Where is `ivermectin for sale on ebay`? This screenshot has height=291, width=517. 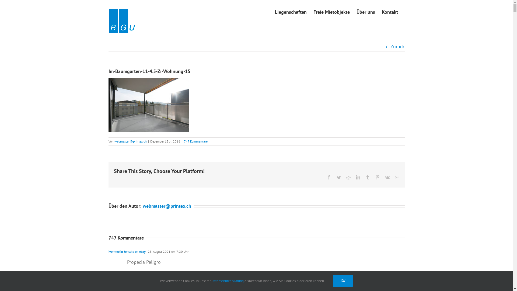
ivermectin for sale on ebay is located at coordinates (127, 252).